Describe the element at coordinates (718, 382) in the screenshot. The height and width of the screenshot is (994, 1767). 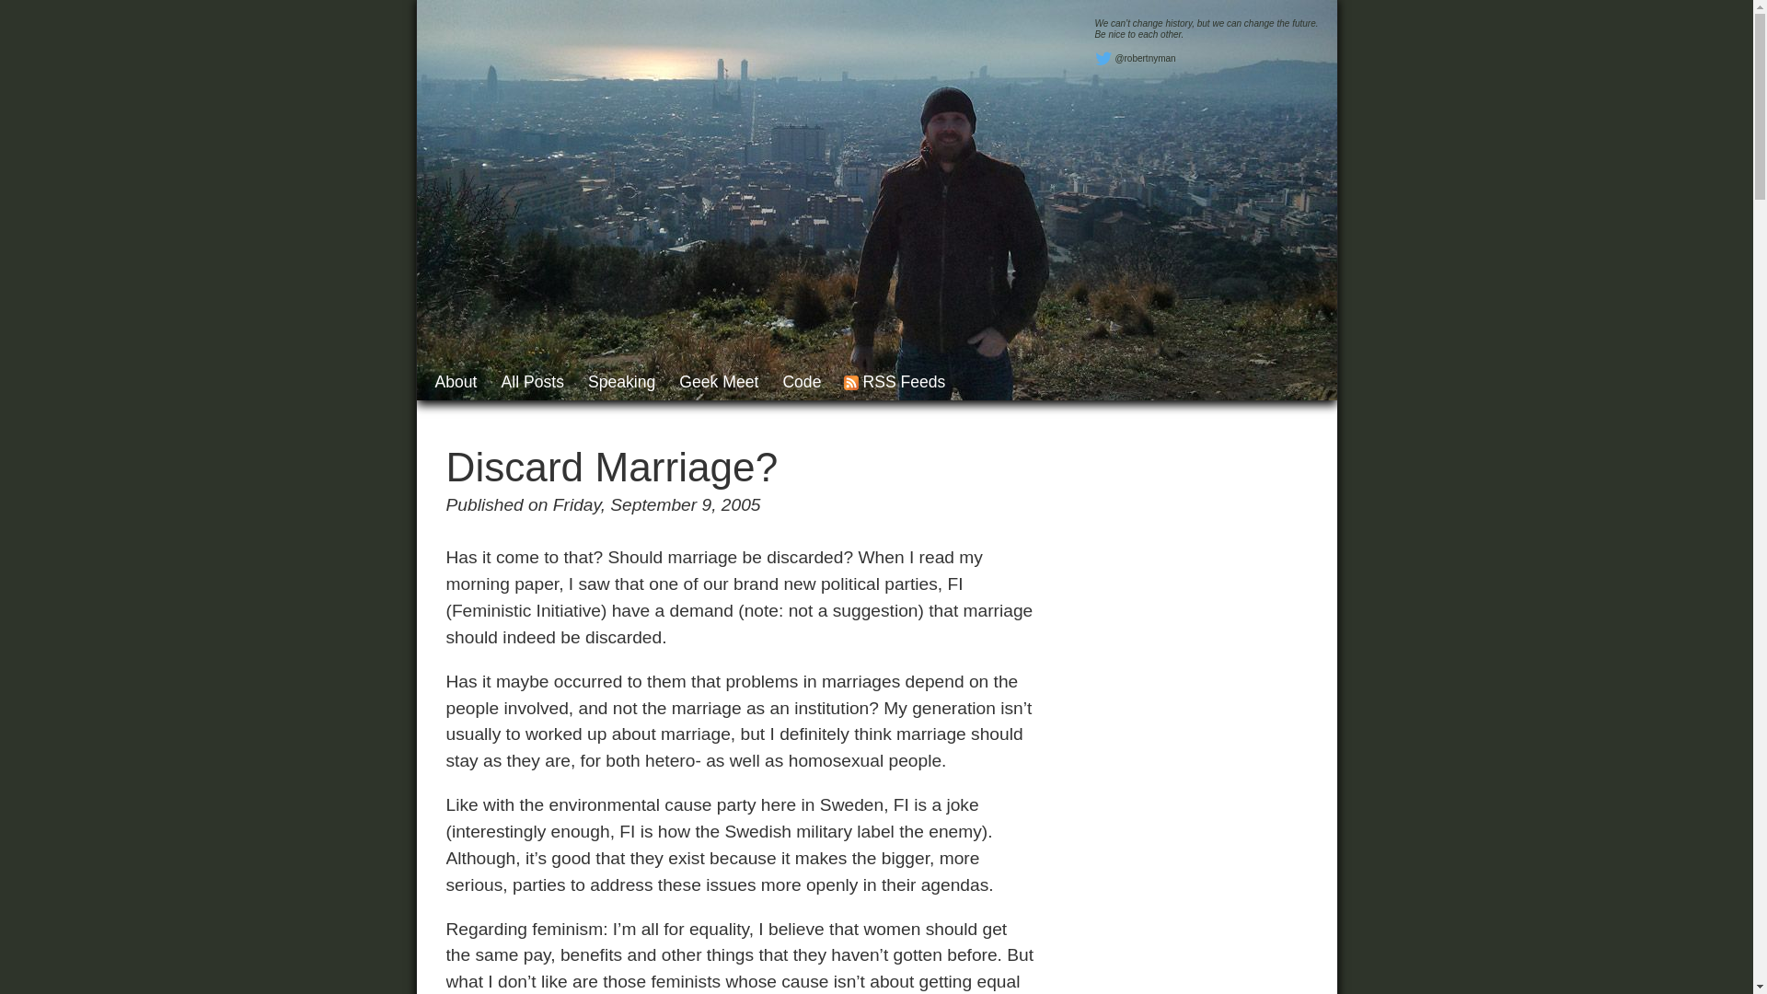
I see `Geek Meet` at that location.